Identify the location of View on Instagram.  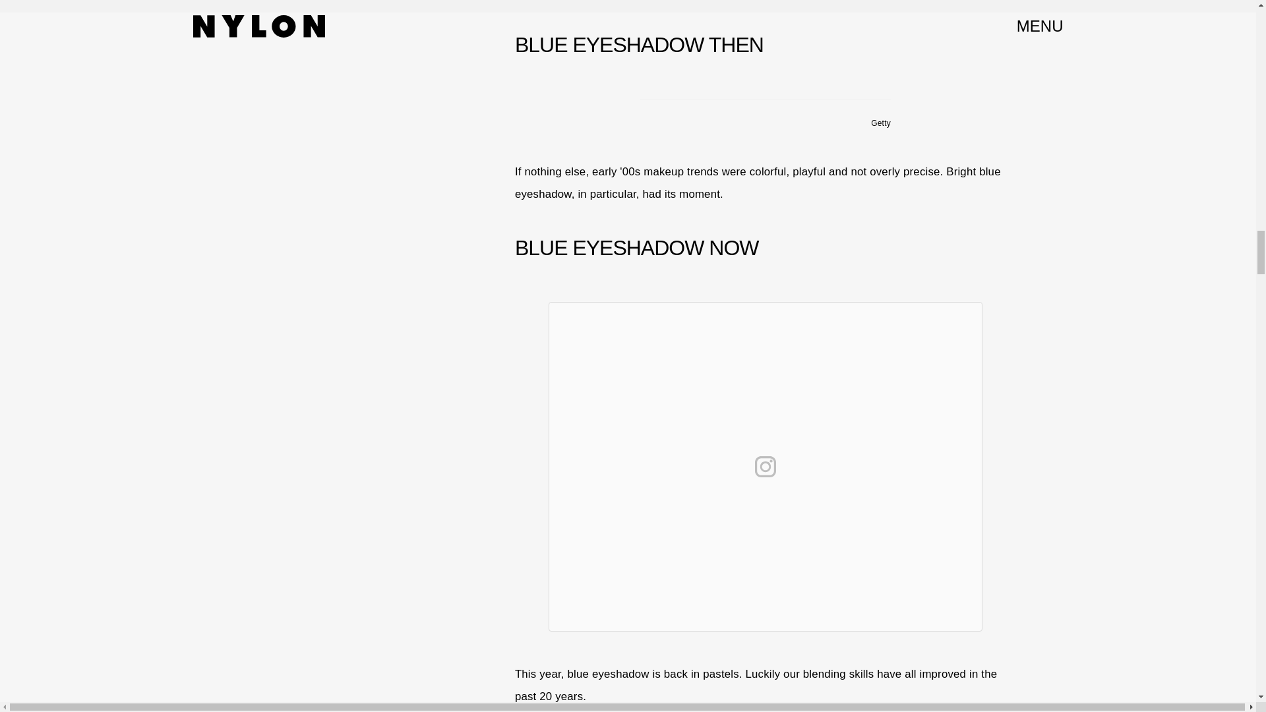
(765, 467).